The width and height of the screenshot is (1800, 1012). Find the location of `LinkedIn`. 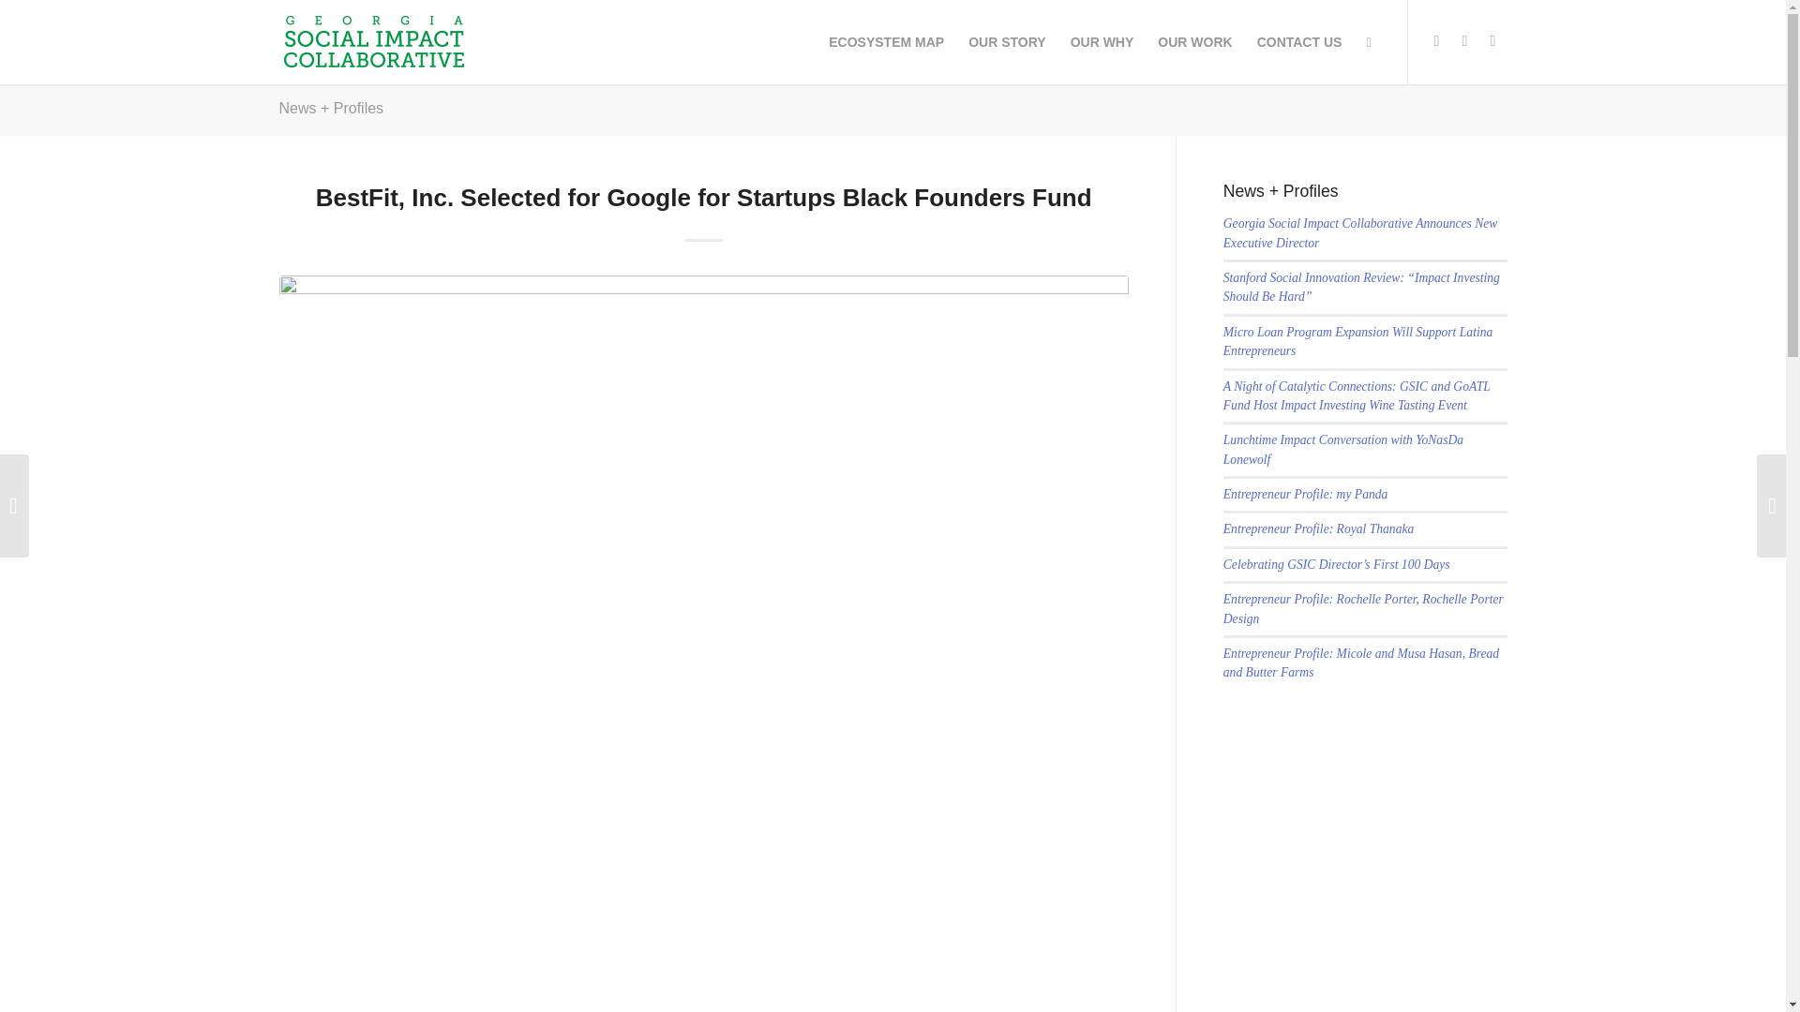

LinkedIn is located at coordinates (1493, 41).